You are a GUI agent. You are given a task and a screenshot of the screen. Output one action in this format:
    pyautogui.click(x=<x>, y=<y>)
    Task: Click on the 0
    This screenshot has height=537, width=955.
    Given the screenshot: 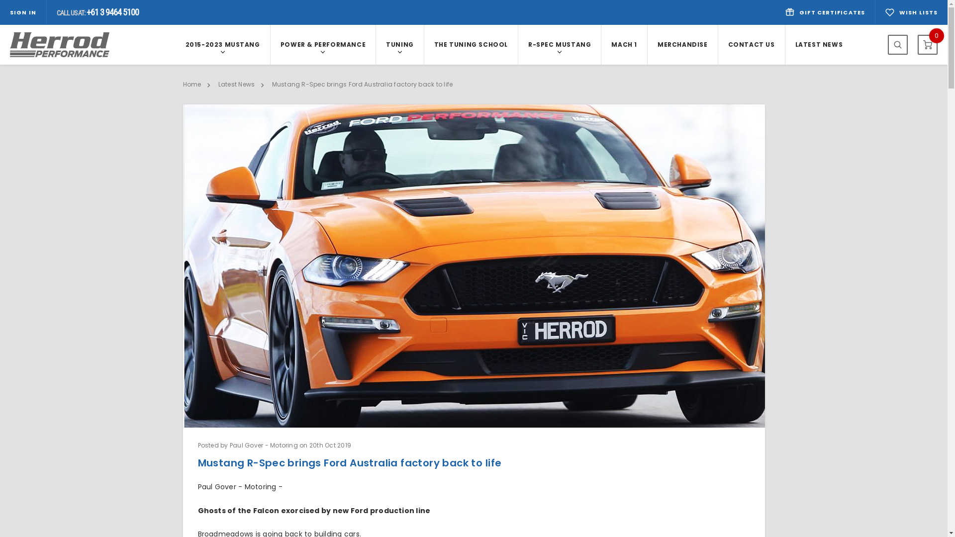 What is the action you would take?
    pyautogui.click(x=928, y=45)
    